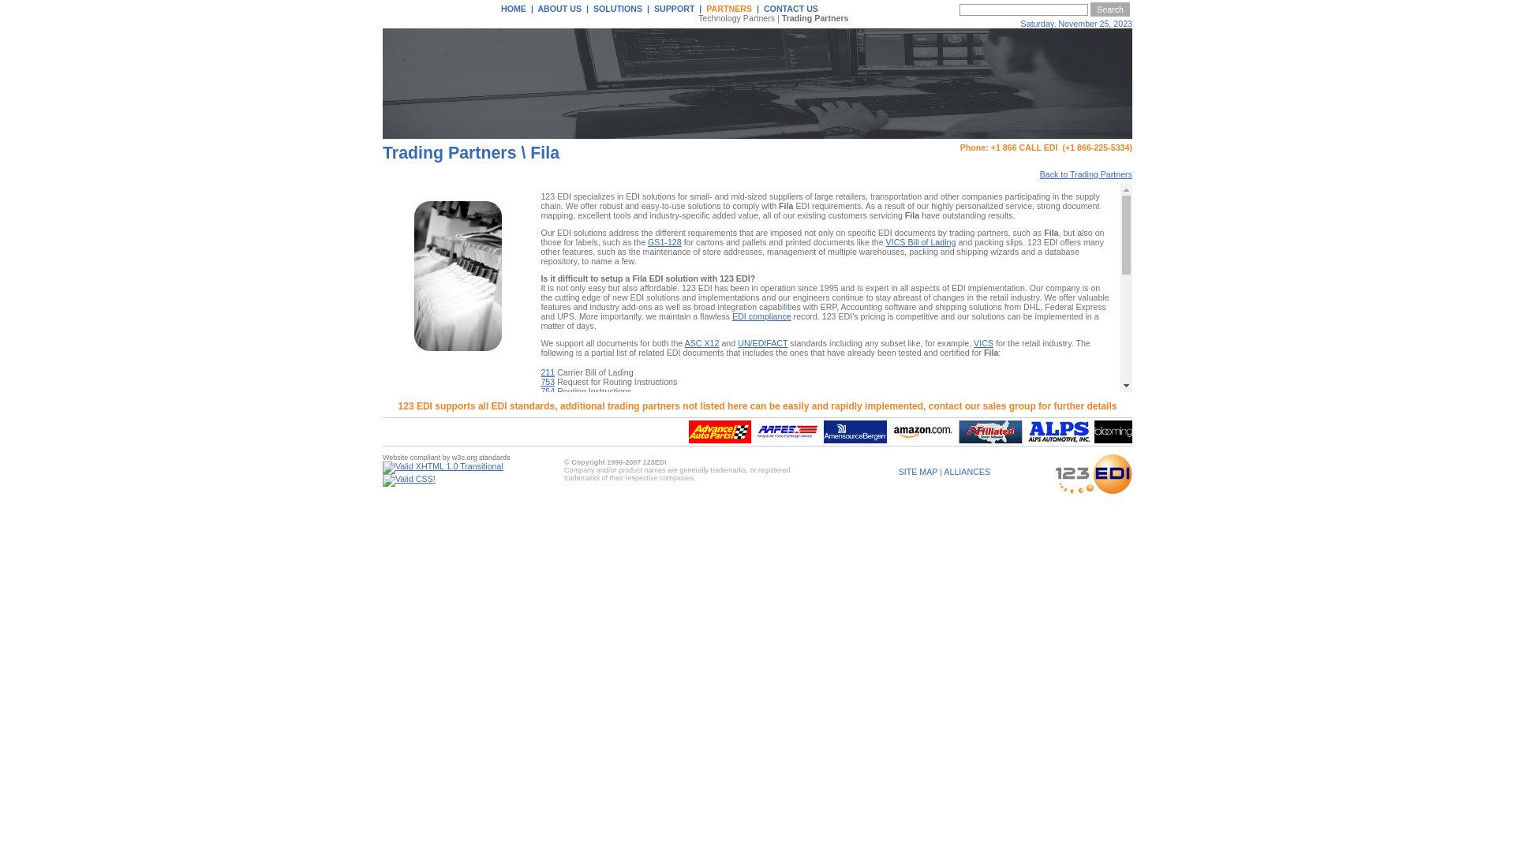  Describe the element at coordinates (548, 598) in the screenshot. I see `945` at that location.